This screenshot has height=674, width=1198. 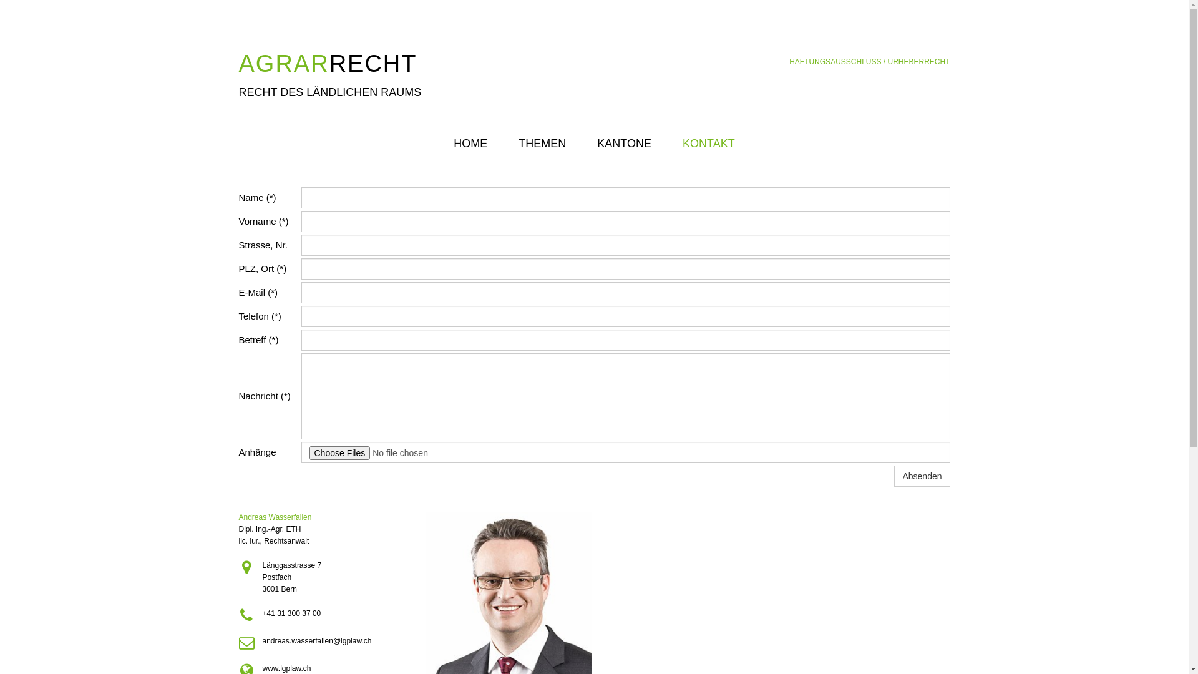 I want to click on andreas.wasserfallen@lgplaw.ch, so click(x=317, y=641).